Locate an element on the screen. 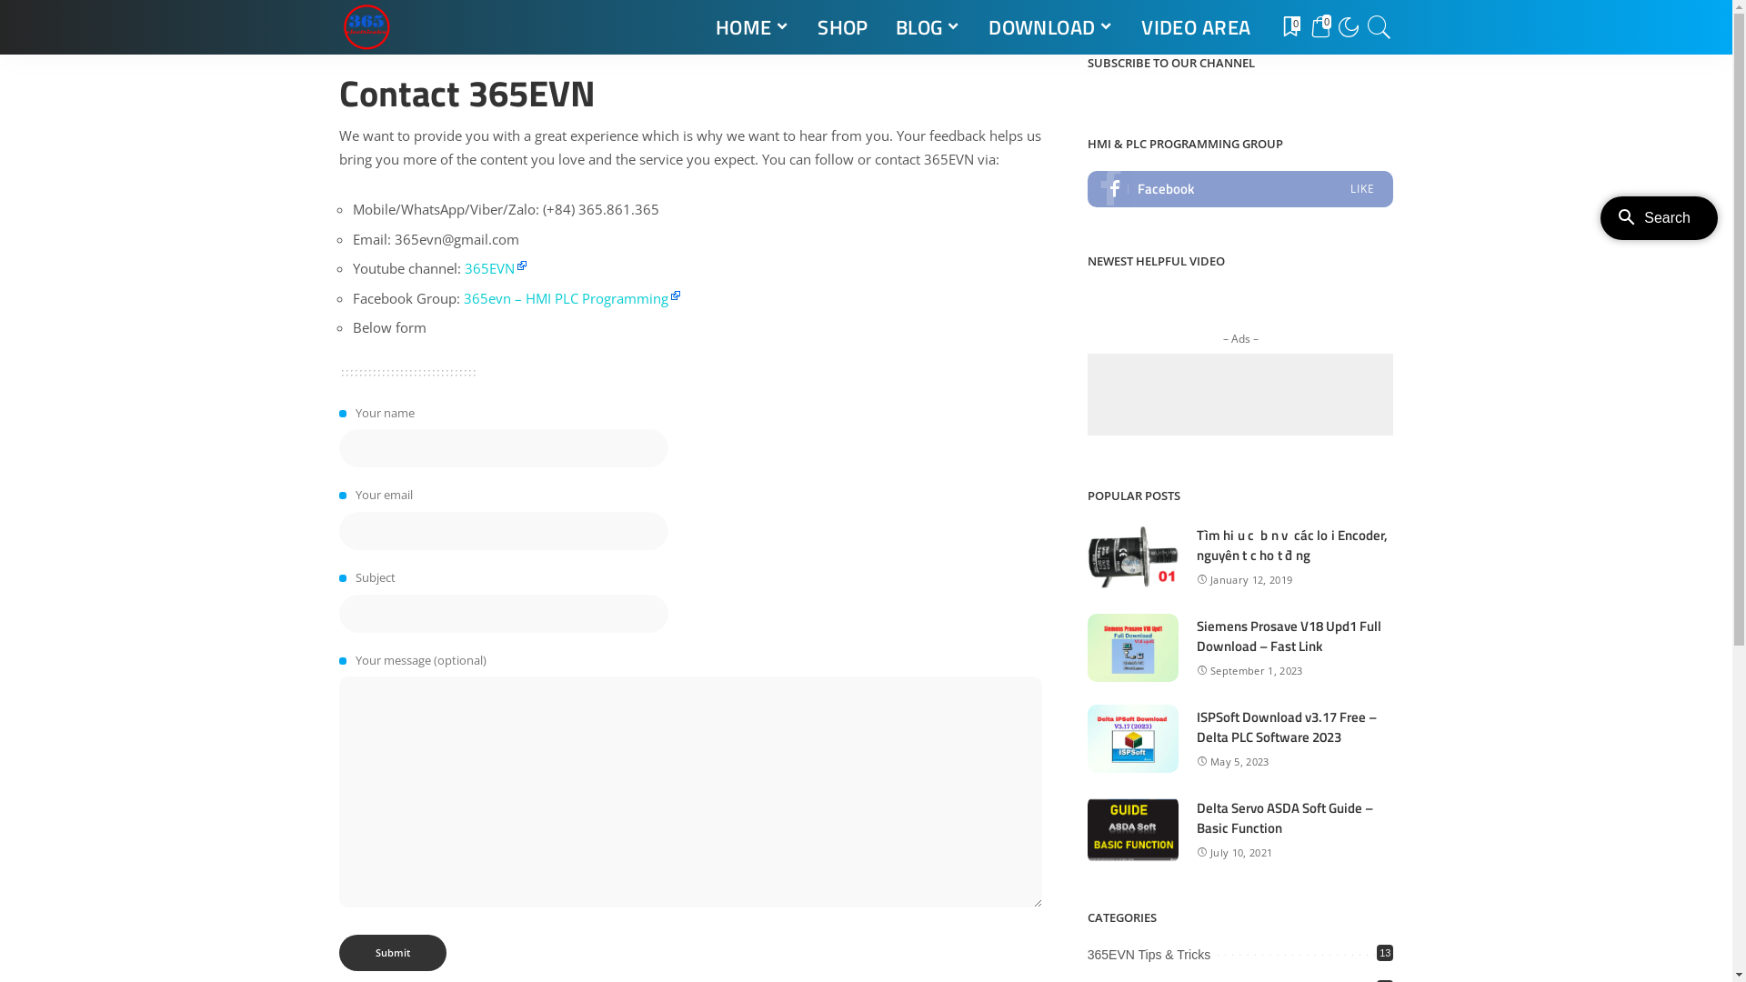  VIDEO AREA is located at coordinates (1196, 27).